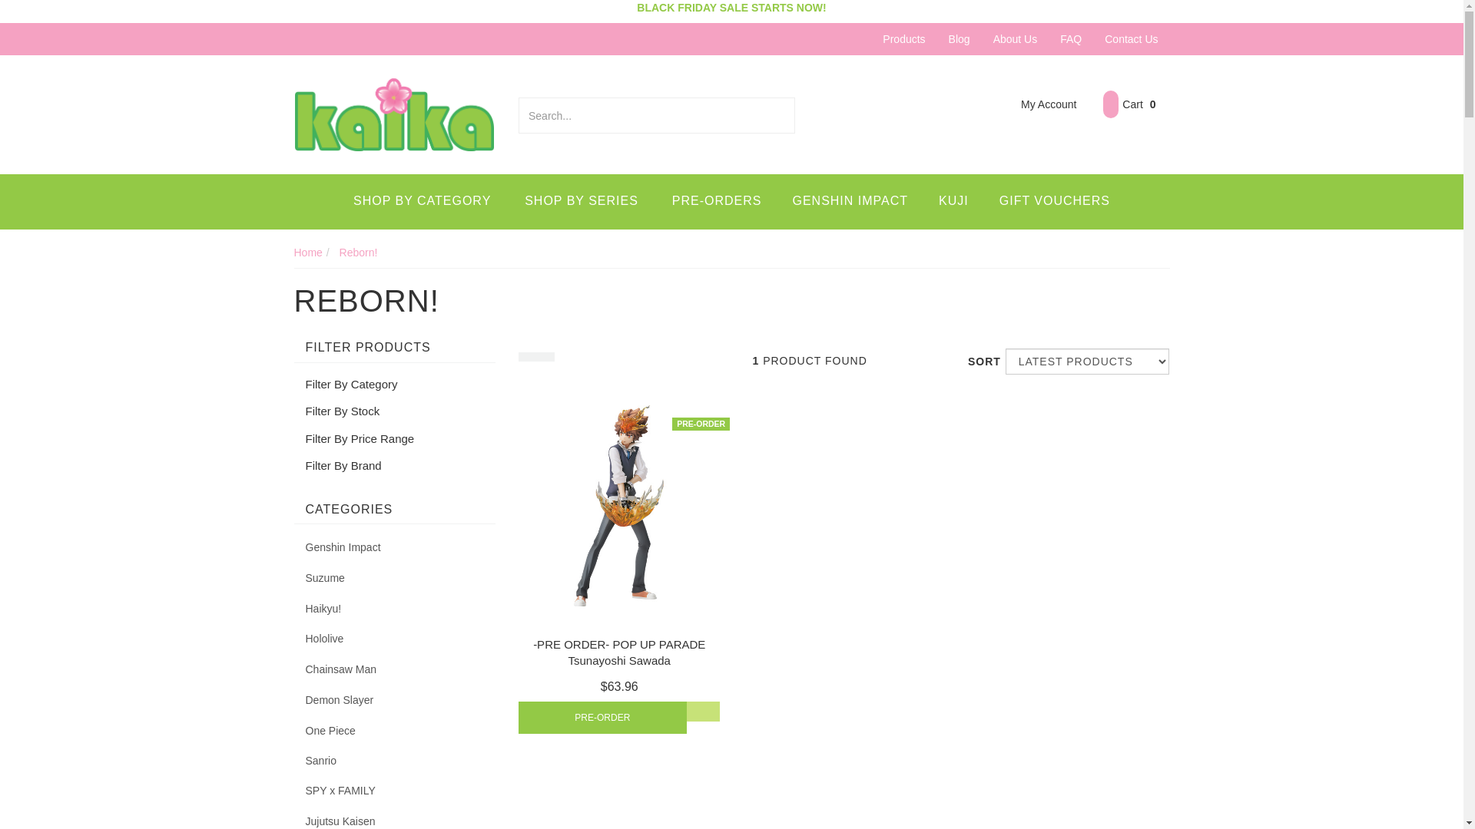  I want to click on PRE-ORDER, so click(602, 718).